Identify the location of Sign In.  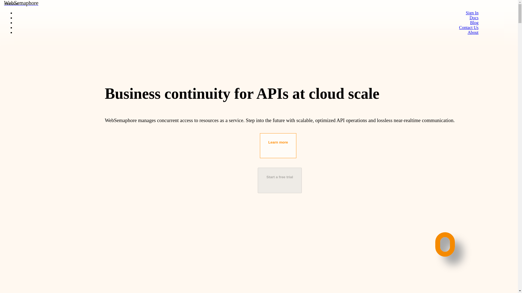
(469, 27).